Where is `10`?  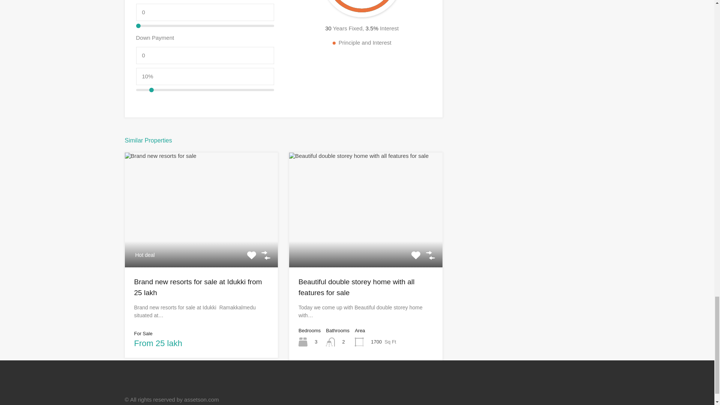 10 is located at coordinates (205, 90).